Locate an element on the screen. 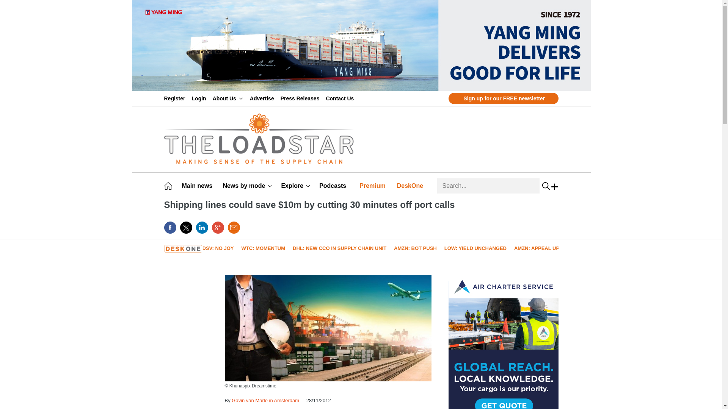  Login is located at coordinates (200, 98).